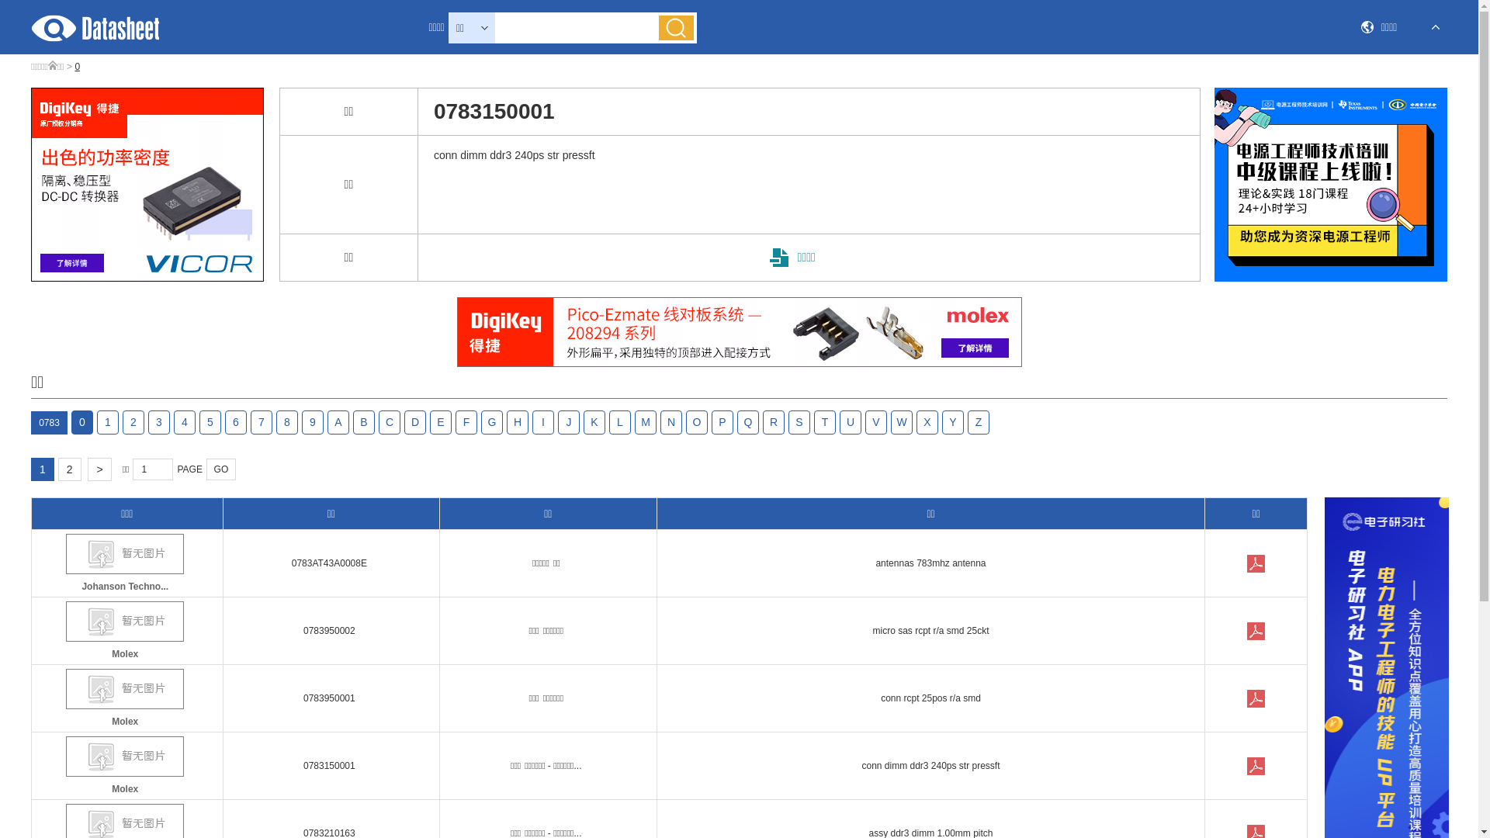  Describe the element at coordinates (329, 698) in the screenshot. I see `0783950001` at that location.